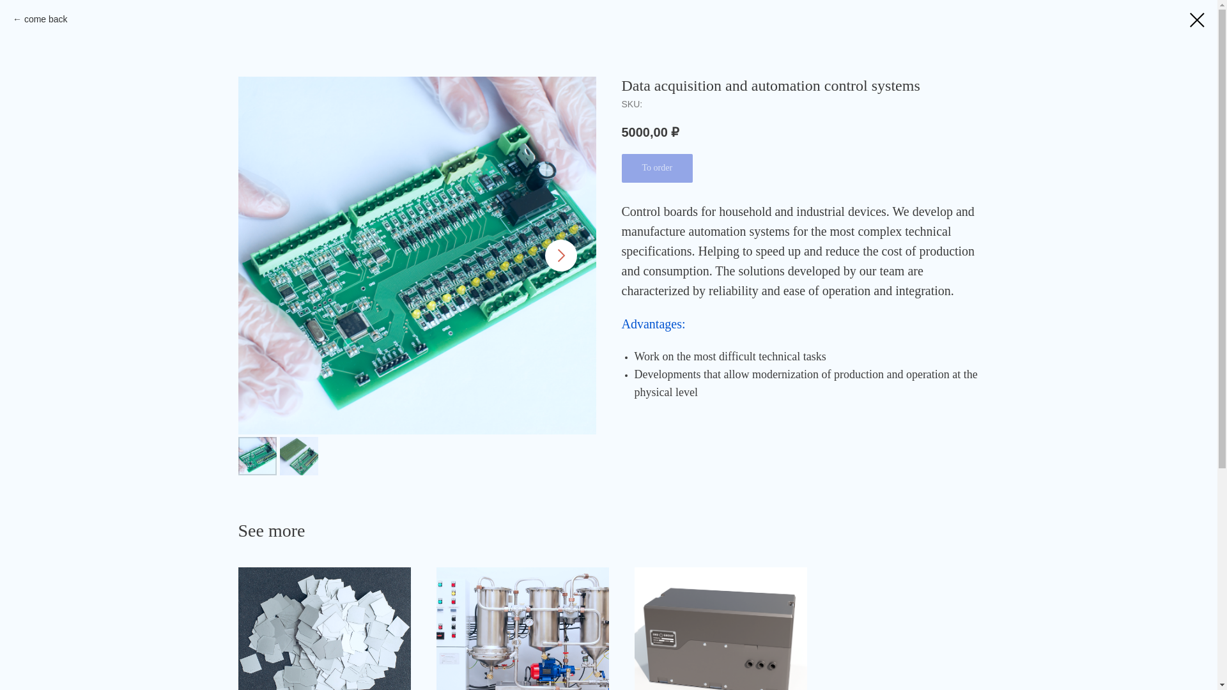 The width and height of the screenshot is (1227, 690). What do you see at coordinates (657, 168) in the screenshot?
I see `To order` at bounding box center [657, 168].